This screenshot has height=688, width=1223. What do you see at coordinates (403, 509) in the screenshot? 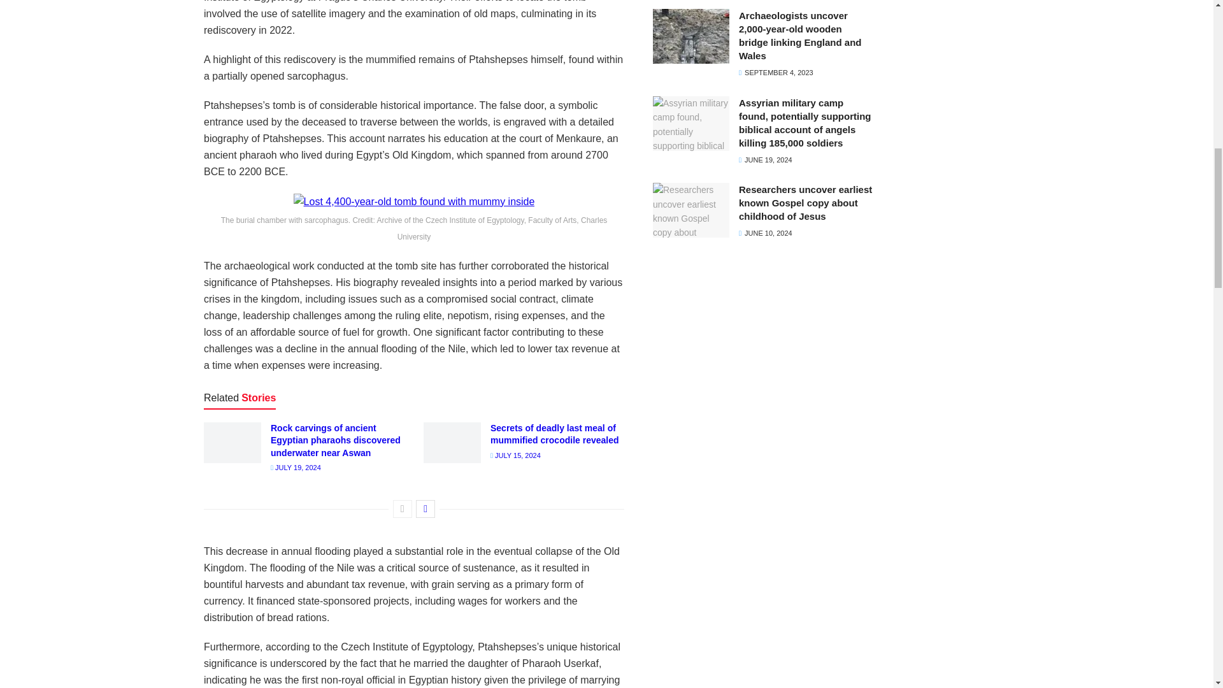
I see `Previous` at bounding box center [403, 509].